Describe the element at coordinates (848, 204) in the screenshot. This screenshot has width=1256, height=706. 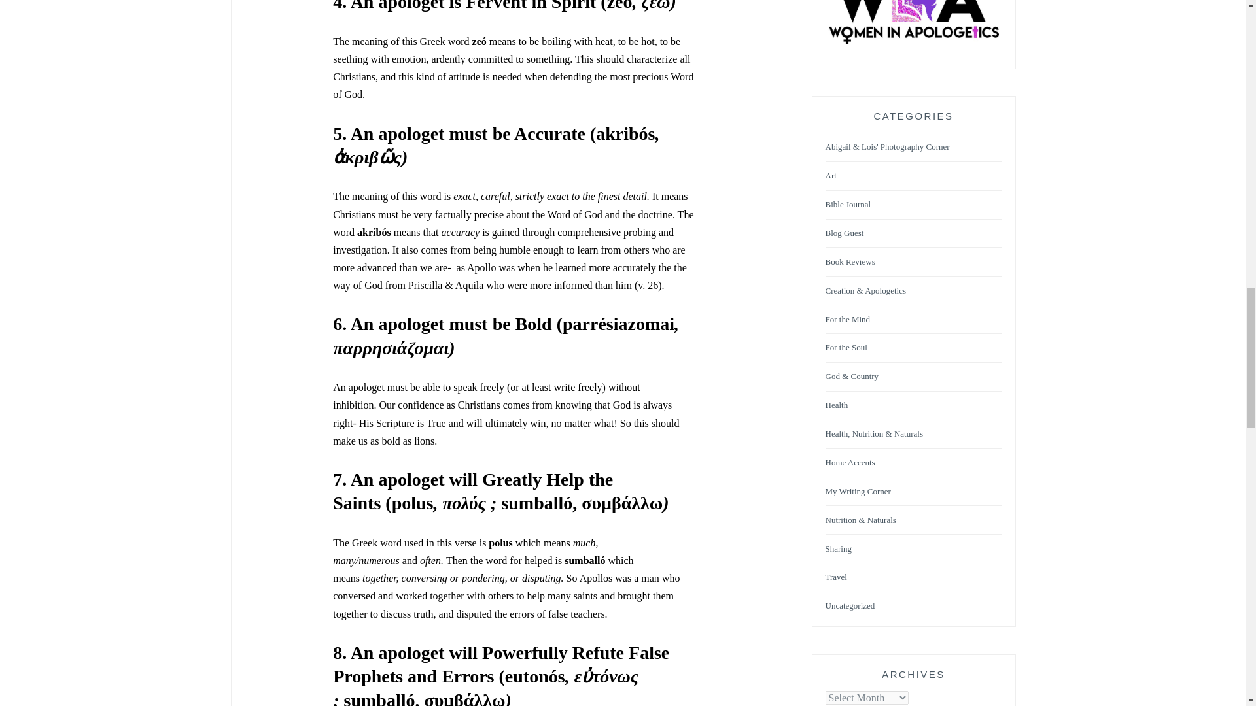
I see `Bible Journal` at that location.